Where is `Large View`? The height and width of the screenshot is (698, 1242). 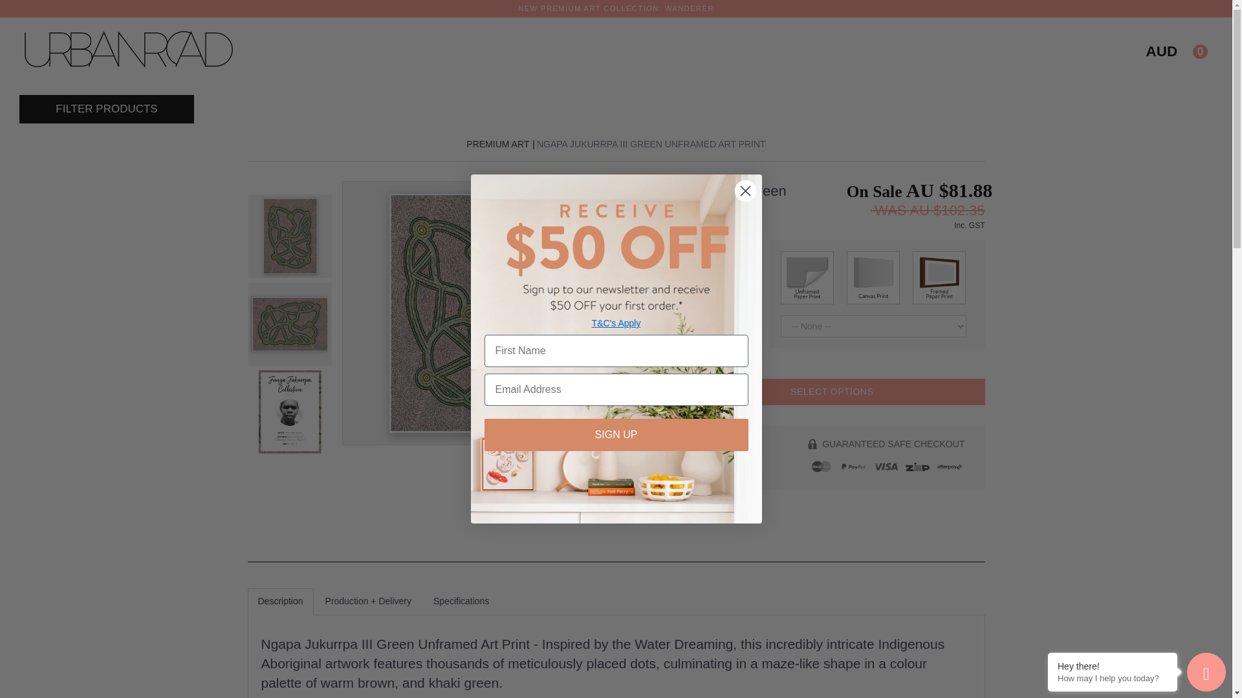 Large View is located at coordinates (290, 412).